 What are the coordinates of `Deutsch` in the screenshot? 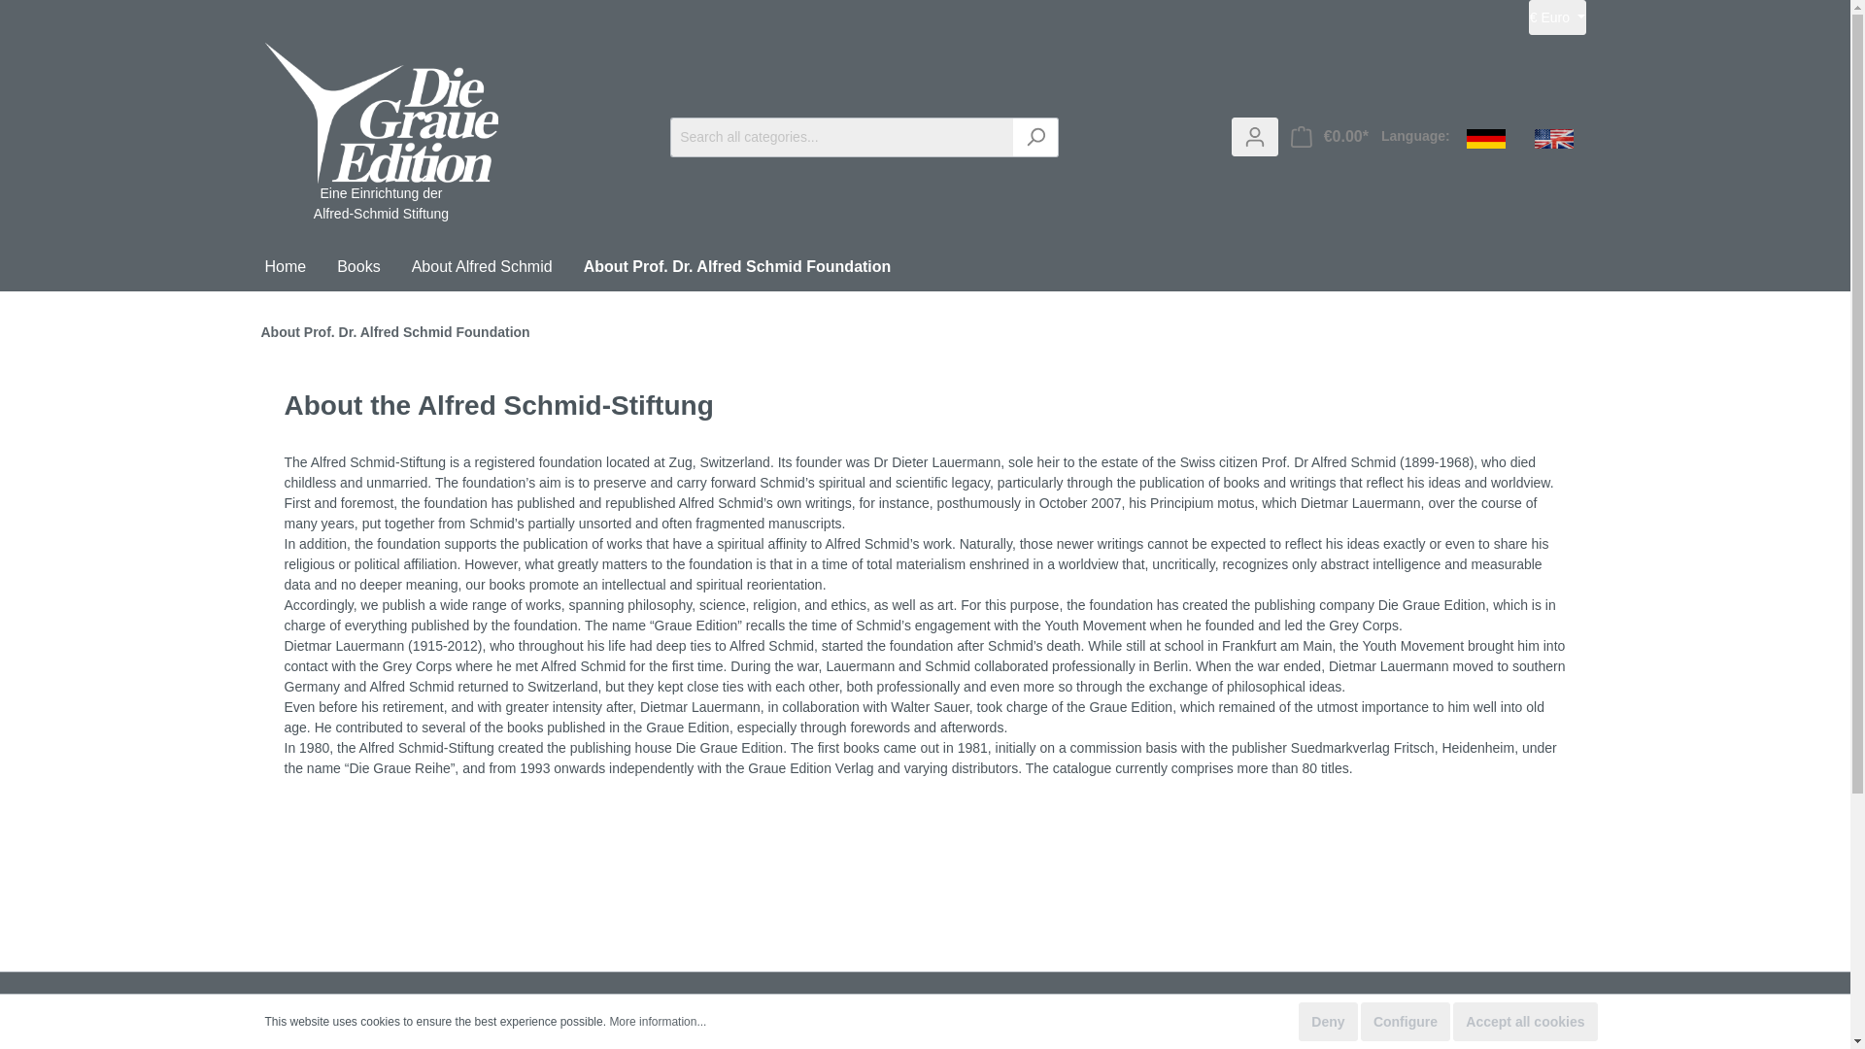 It's located at (1486, 136).